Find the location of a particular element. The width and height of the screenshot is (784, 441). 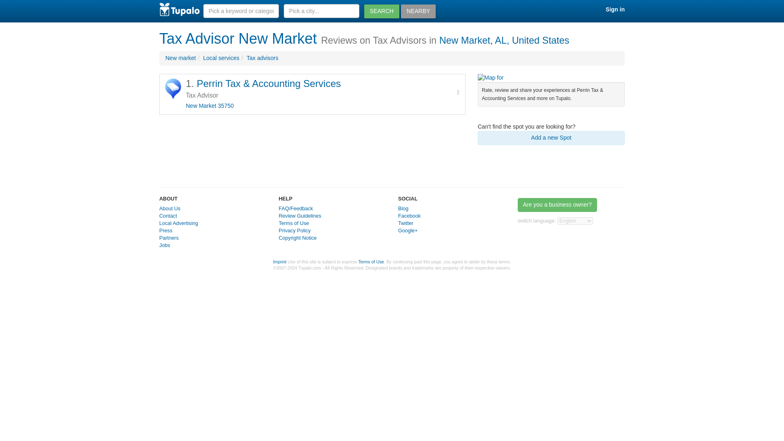

Terms of Use is located at coordinates (371, 261).